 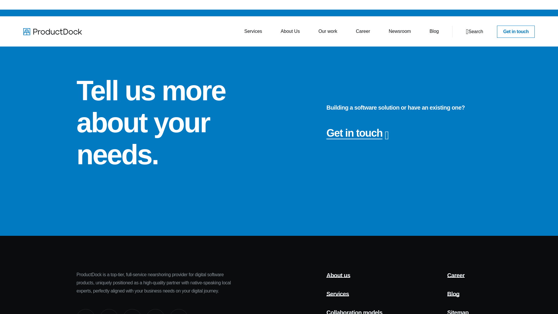 I want to click on Instagram, so click(x=109, y=311).